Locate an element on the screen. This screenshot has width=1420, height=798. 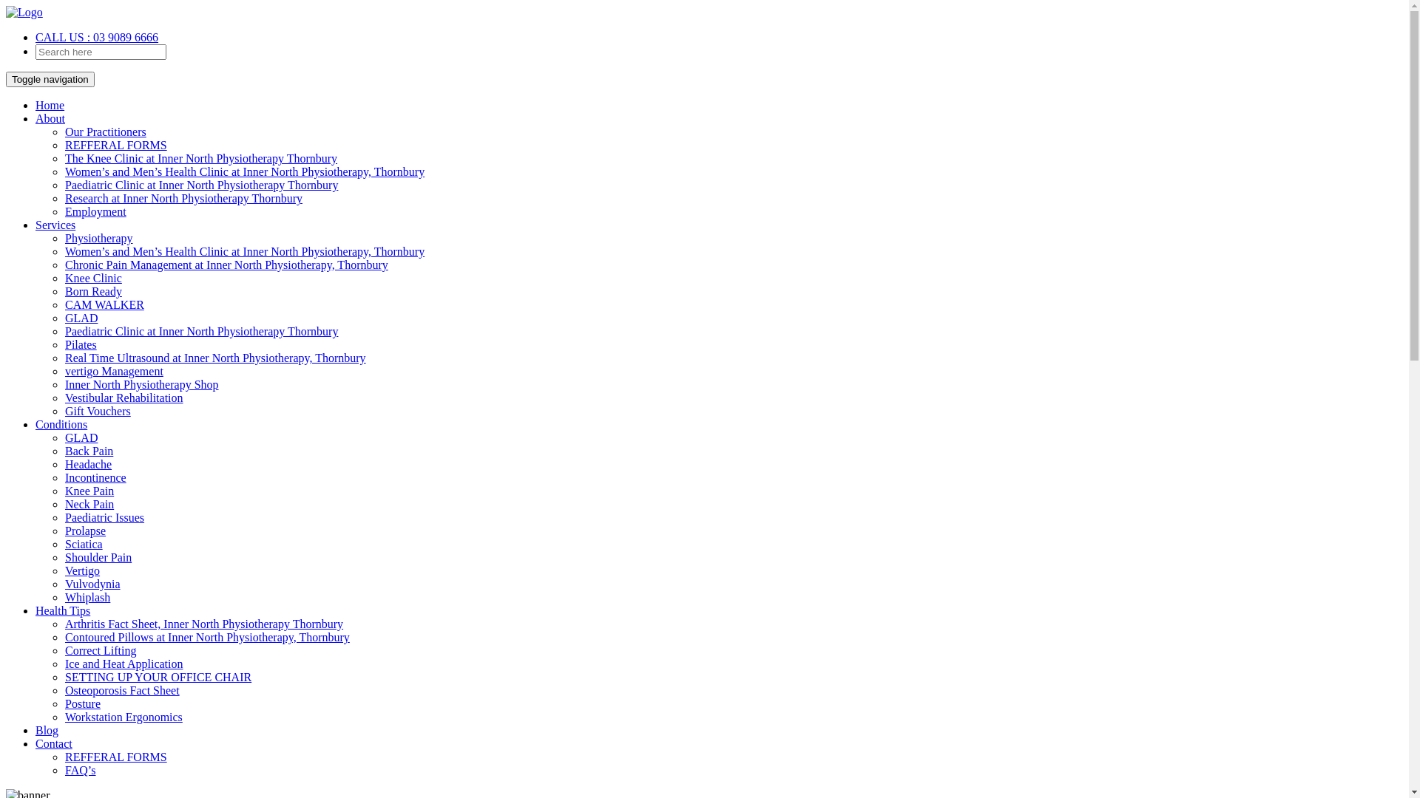
About is located at coordinates (50, 118).